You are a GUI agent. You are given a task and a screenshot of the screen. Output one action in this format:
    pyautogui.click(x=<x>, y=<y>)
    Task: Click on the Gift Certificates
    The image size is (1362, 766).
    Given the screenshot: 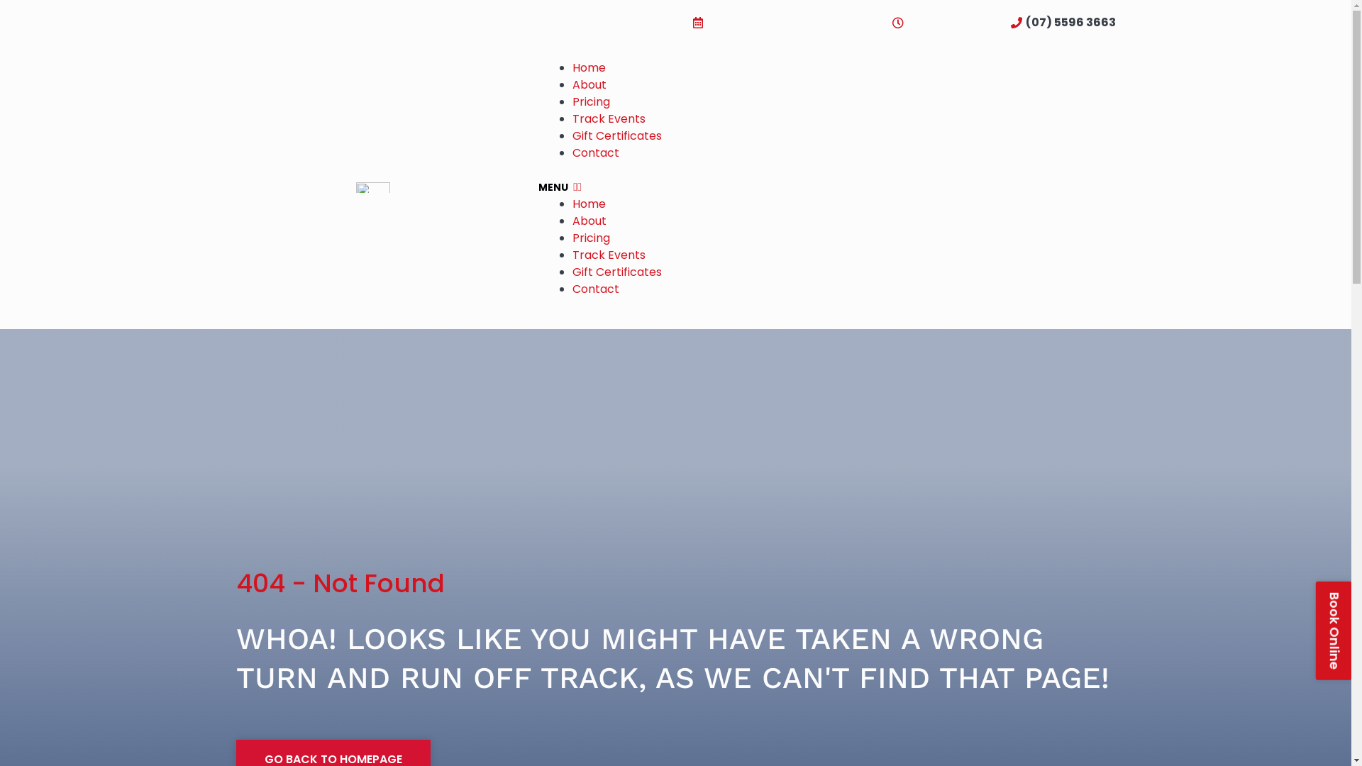 What is the action you would take?
    pyautogui.click(x=617, y=136)
    